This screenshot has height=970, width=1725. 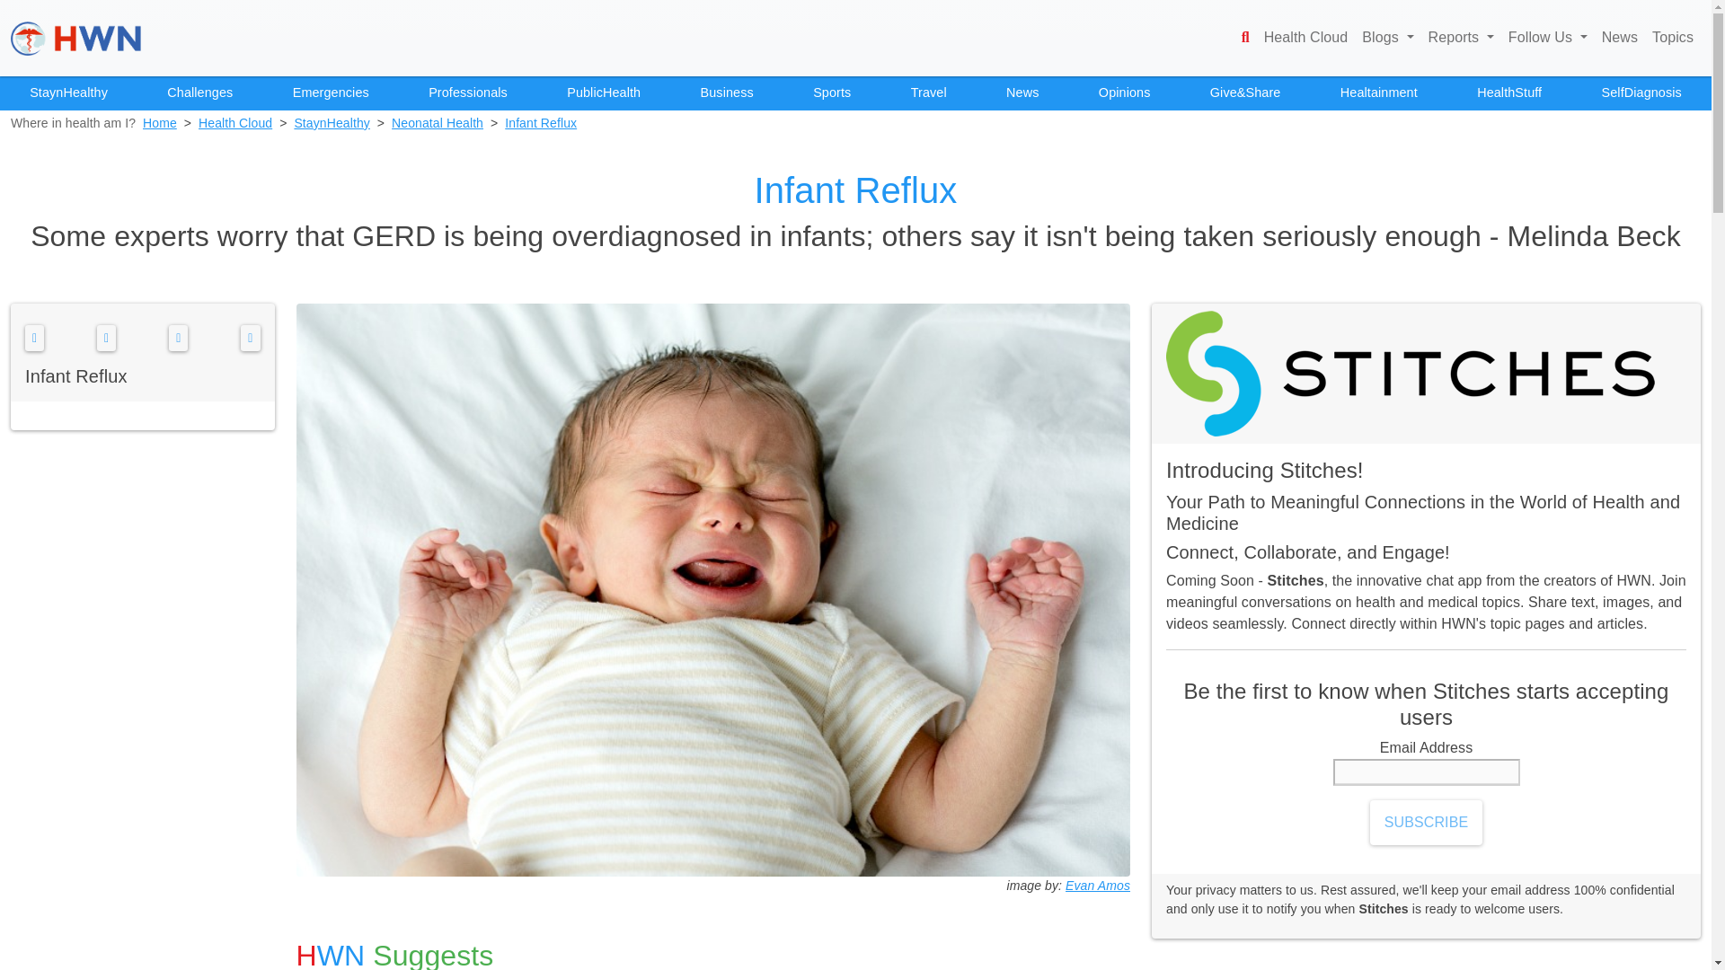 What do you see at coordinates (1547, 38) in the screenshot?
I see `Follow Us` at bounding box center [1547, 38].